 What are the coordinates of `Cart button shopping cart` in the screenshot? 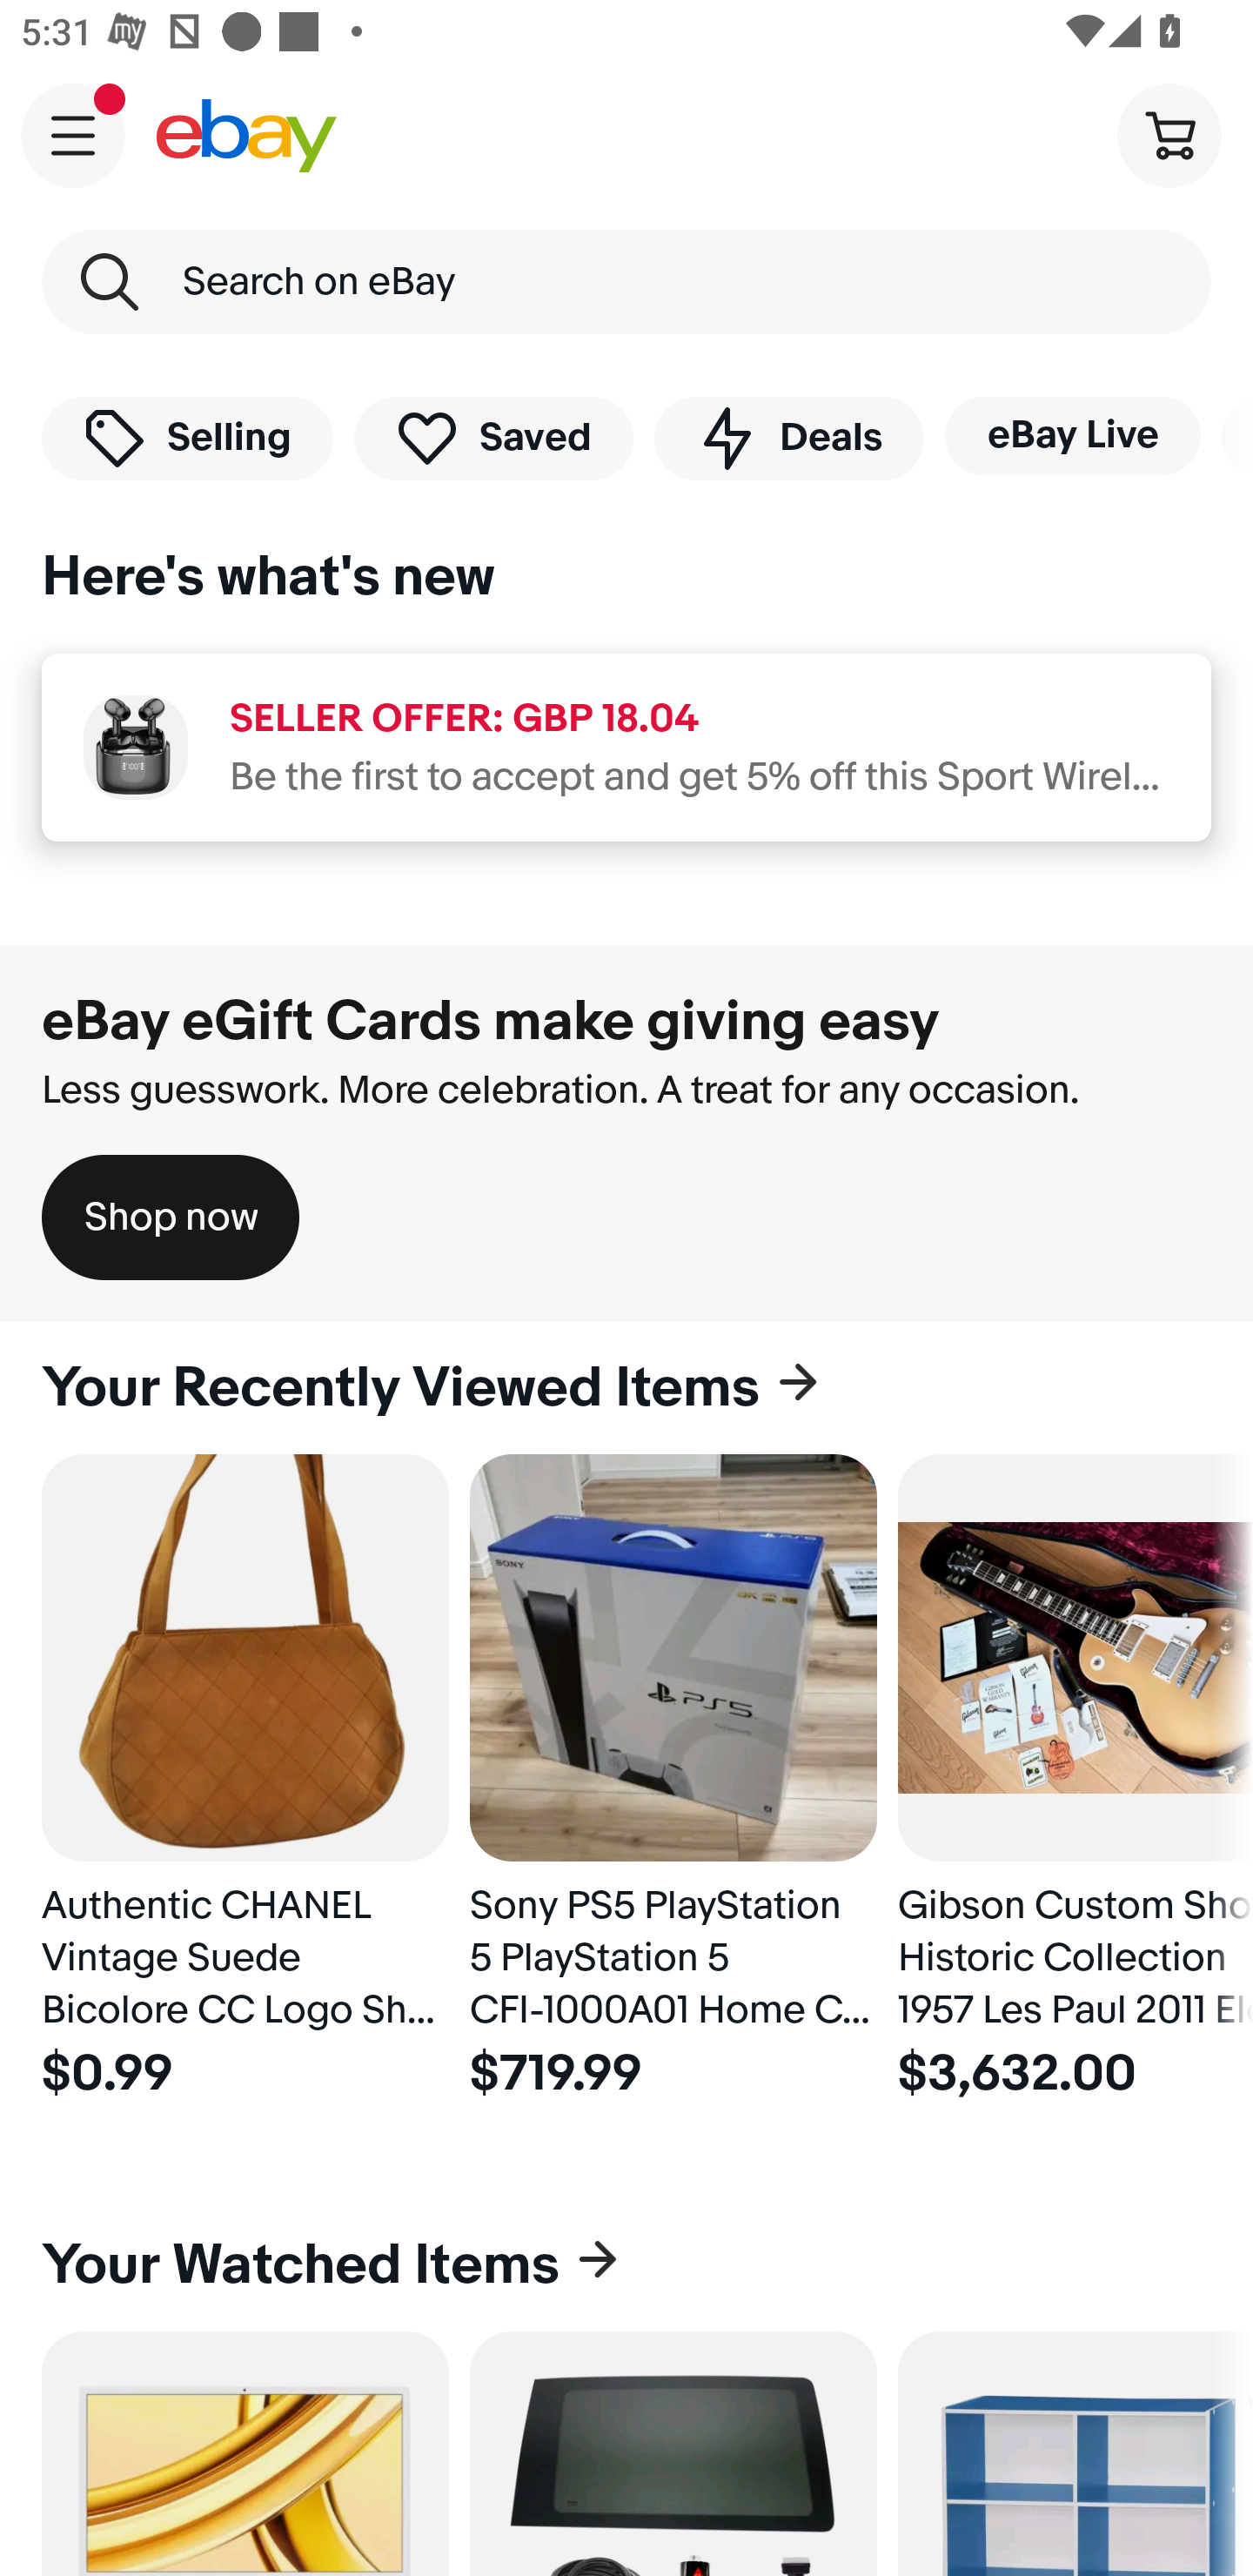 It's located at (1169, 134).